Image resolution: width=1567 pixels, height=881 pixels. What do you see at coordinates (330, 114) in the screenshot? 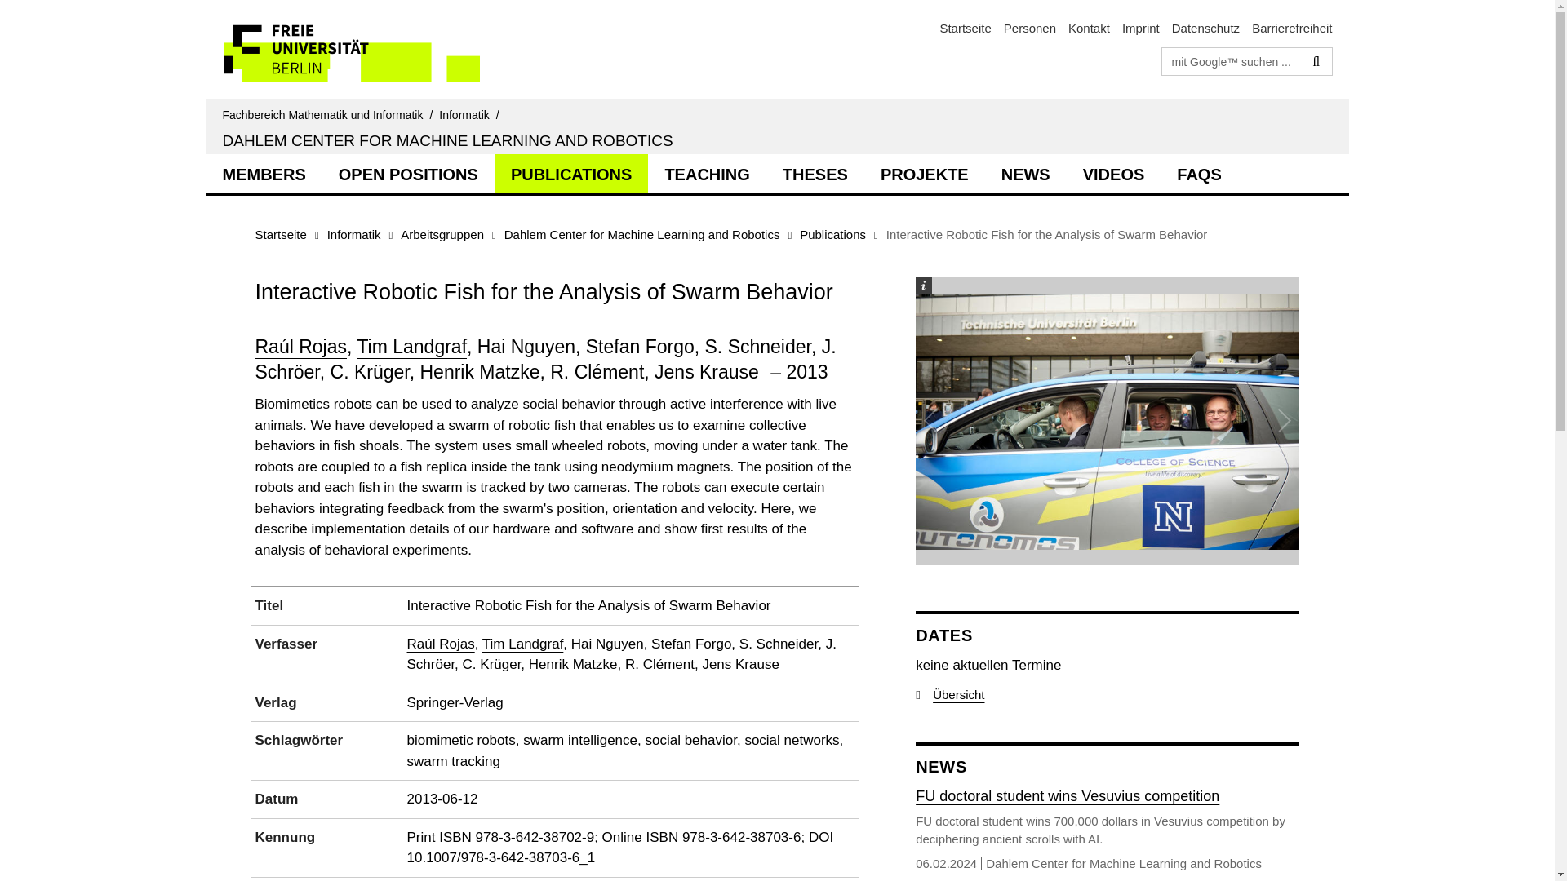
I see `Zur Startseite von: ` at bounding box center [330, 114].